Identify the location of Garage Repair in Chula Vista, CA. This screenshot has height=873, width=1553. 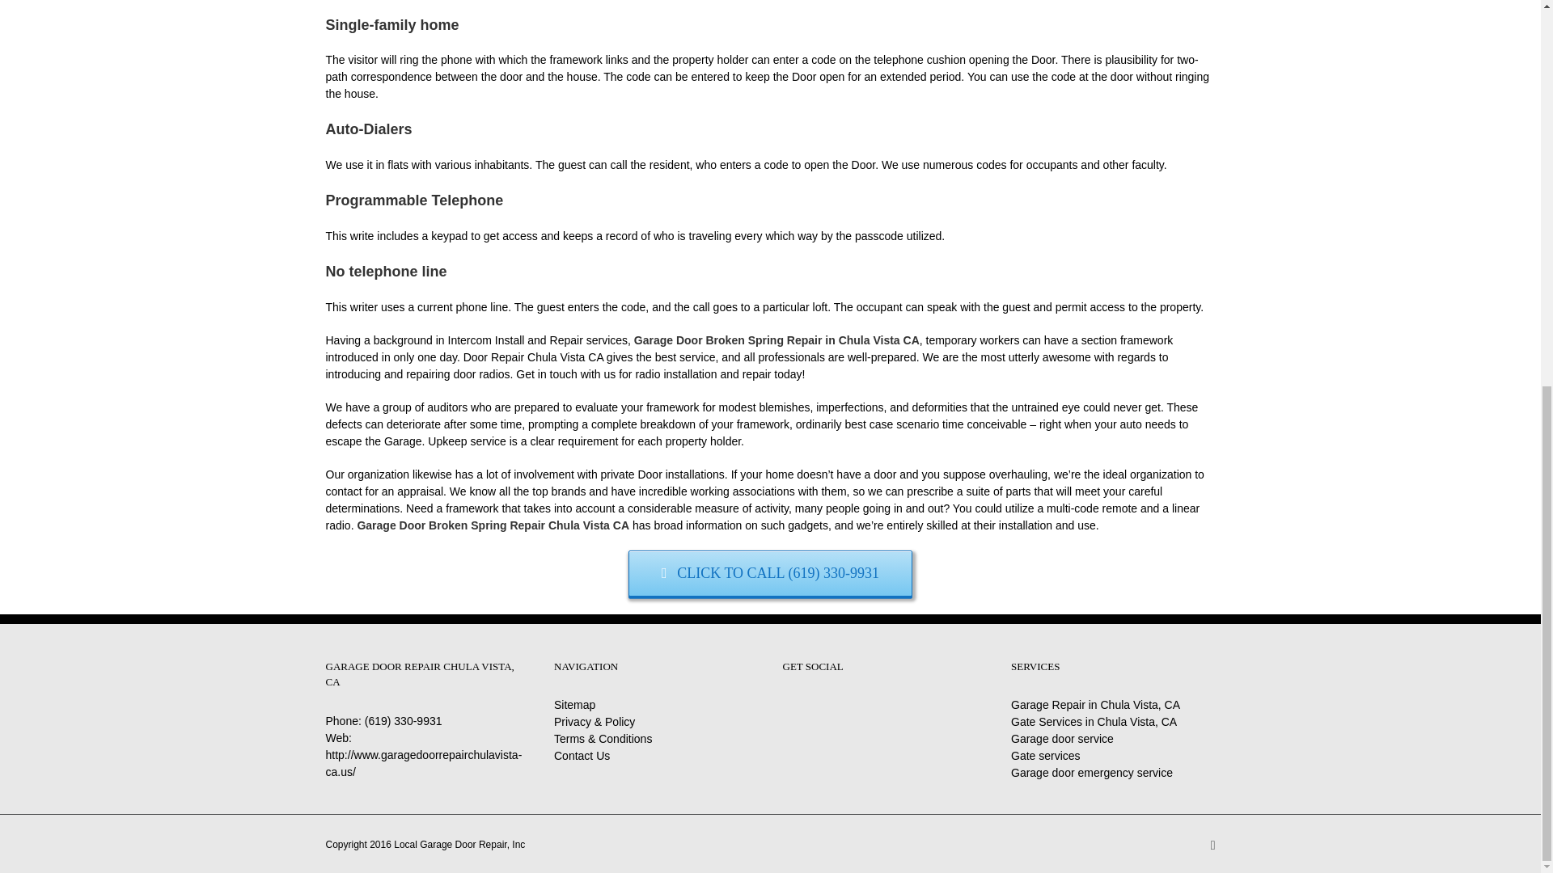
(1095, 705).